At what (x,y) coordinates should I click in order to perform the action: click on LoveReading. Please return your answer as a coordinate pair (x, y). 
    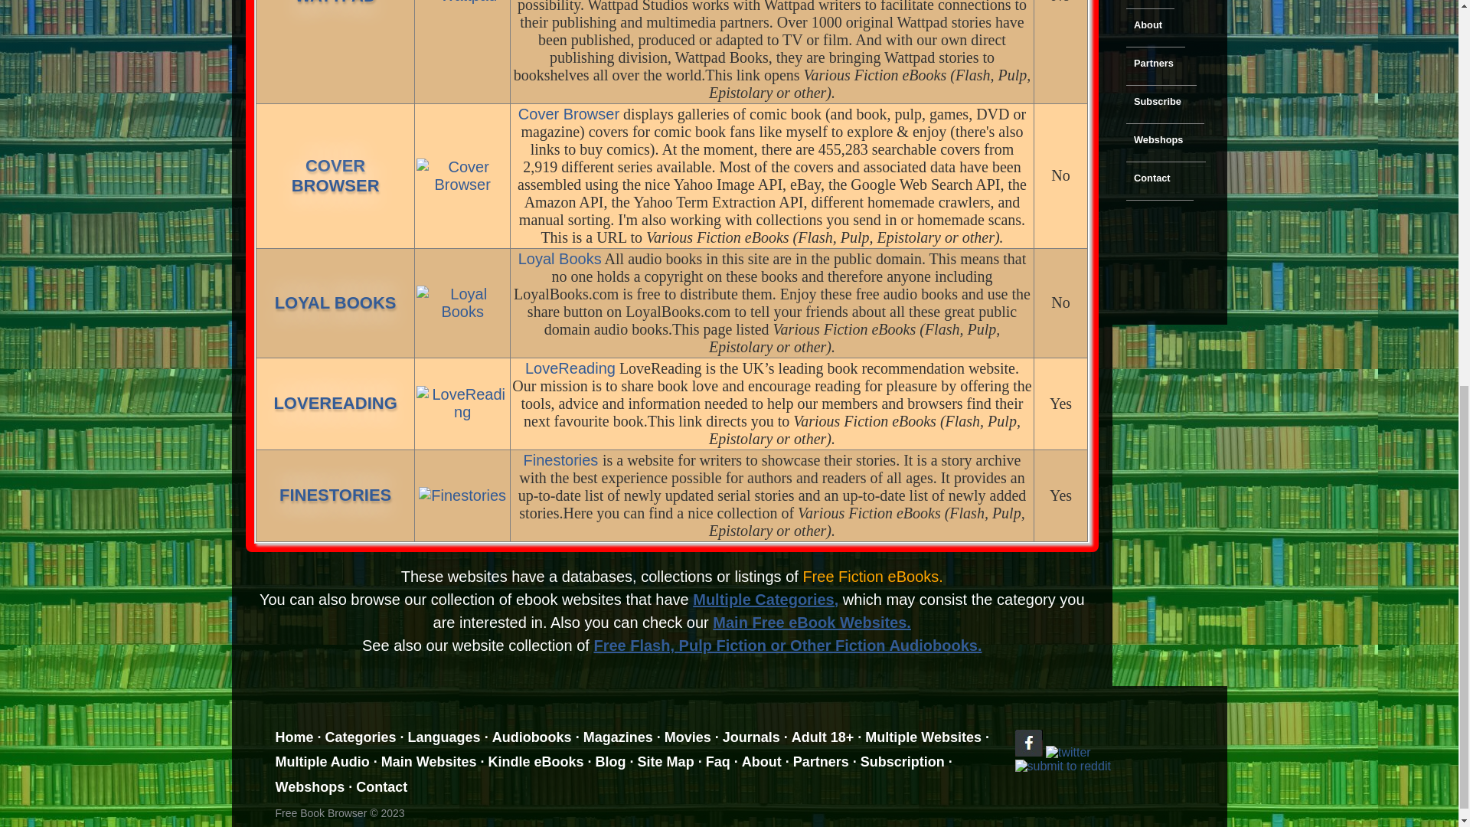
    Looking at the image, I should click on (335, 2).